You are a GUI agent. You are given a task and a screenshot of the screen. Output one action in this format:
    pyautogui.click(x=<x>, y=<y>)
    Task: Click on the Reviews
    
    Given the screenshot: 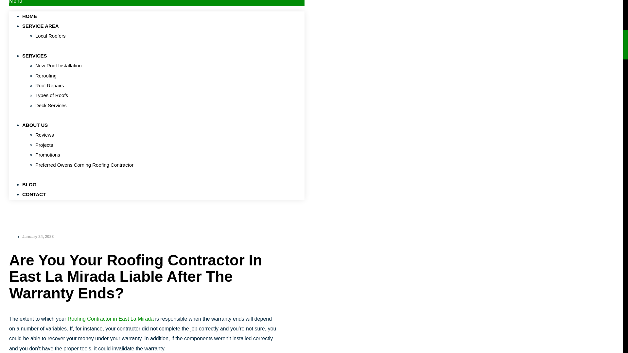 What is the action you would take?
    pyautogui.click(x=44, y=135)
    